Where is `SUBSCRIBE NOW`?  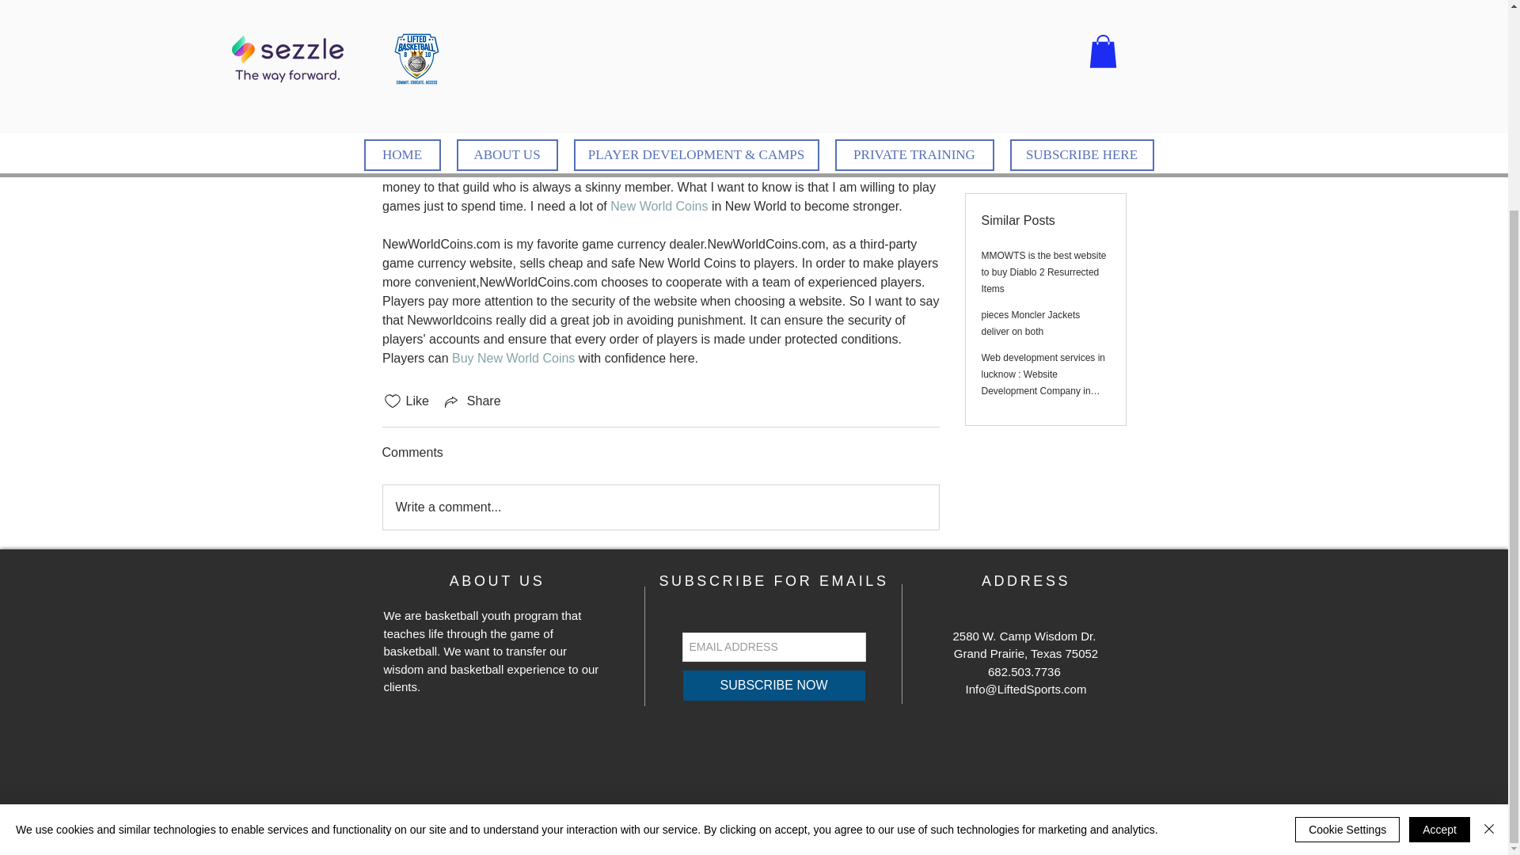 SUBSCRIBE NOW is located at coordinates (774, 685).